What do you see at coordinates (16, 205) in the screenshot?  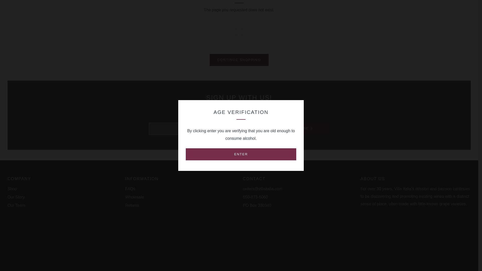 I see `Our Team` at bounding box center [16, 205].